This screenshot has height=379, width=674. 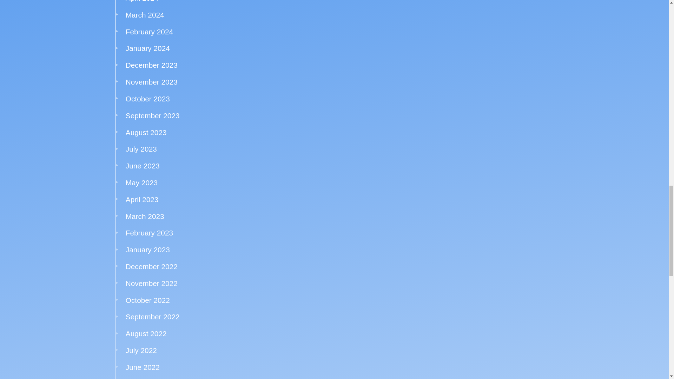 I want to click on April 2024, so click(x=142, y=1).